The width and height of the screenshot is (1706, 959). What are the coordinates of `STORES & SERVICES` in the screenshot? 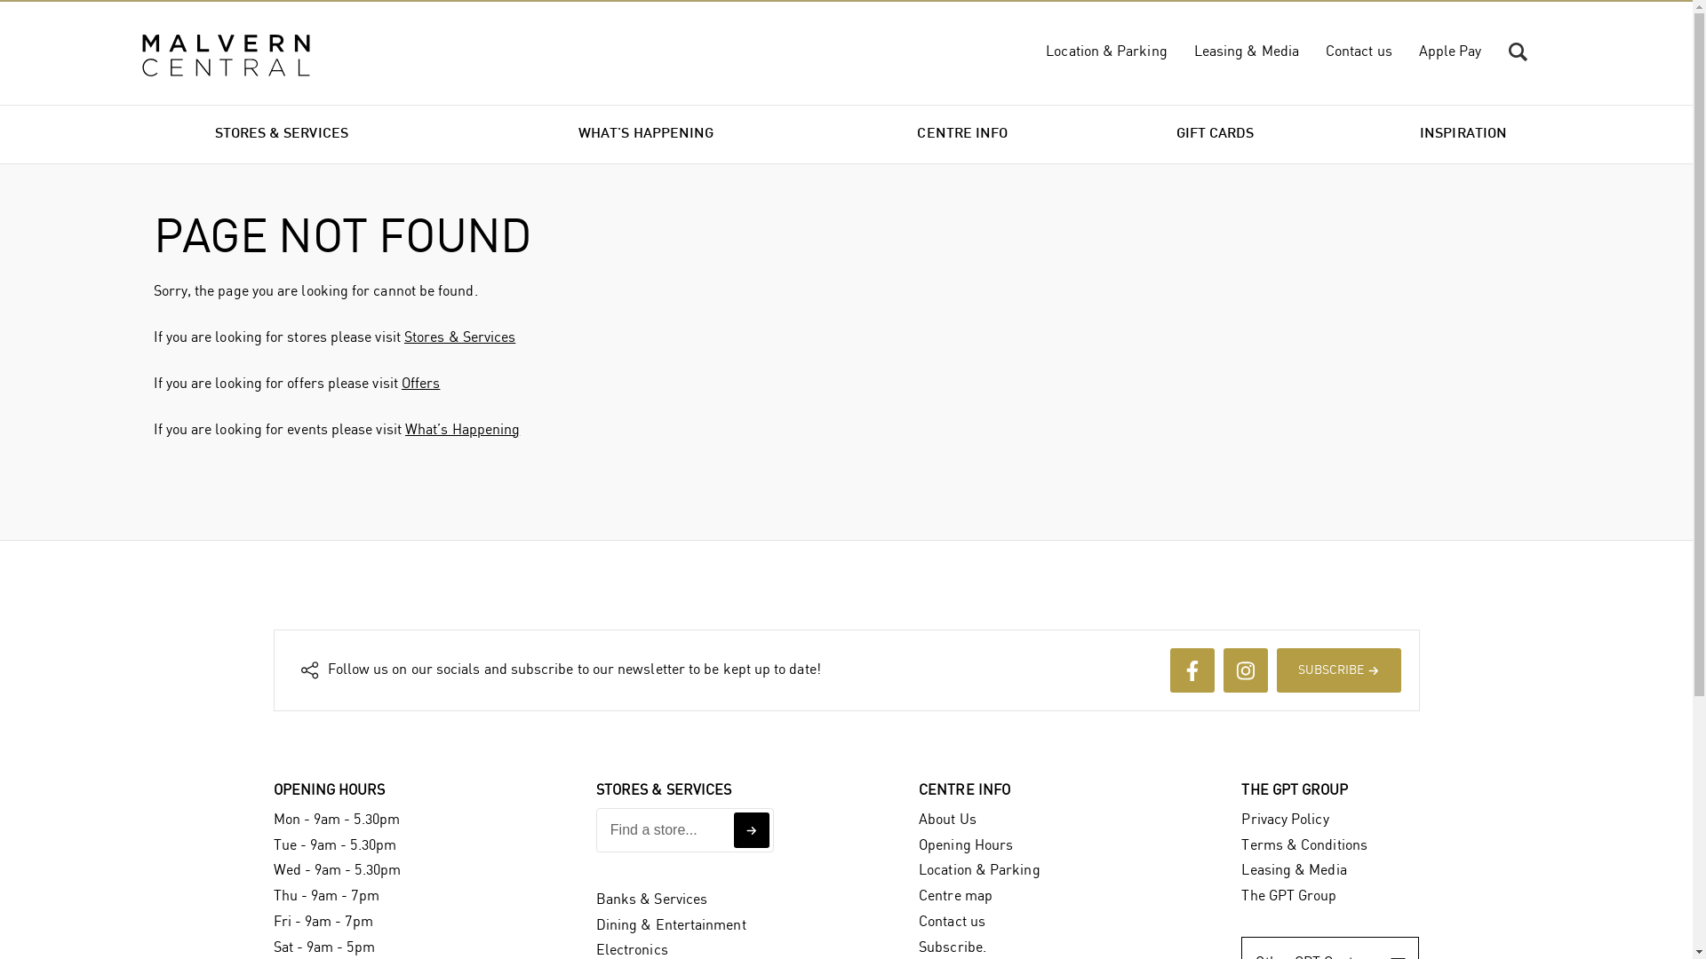 It's located at (282, 134).